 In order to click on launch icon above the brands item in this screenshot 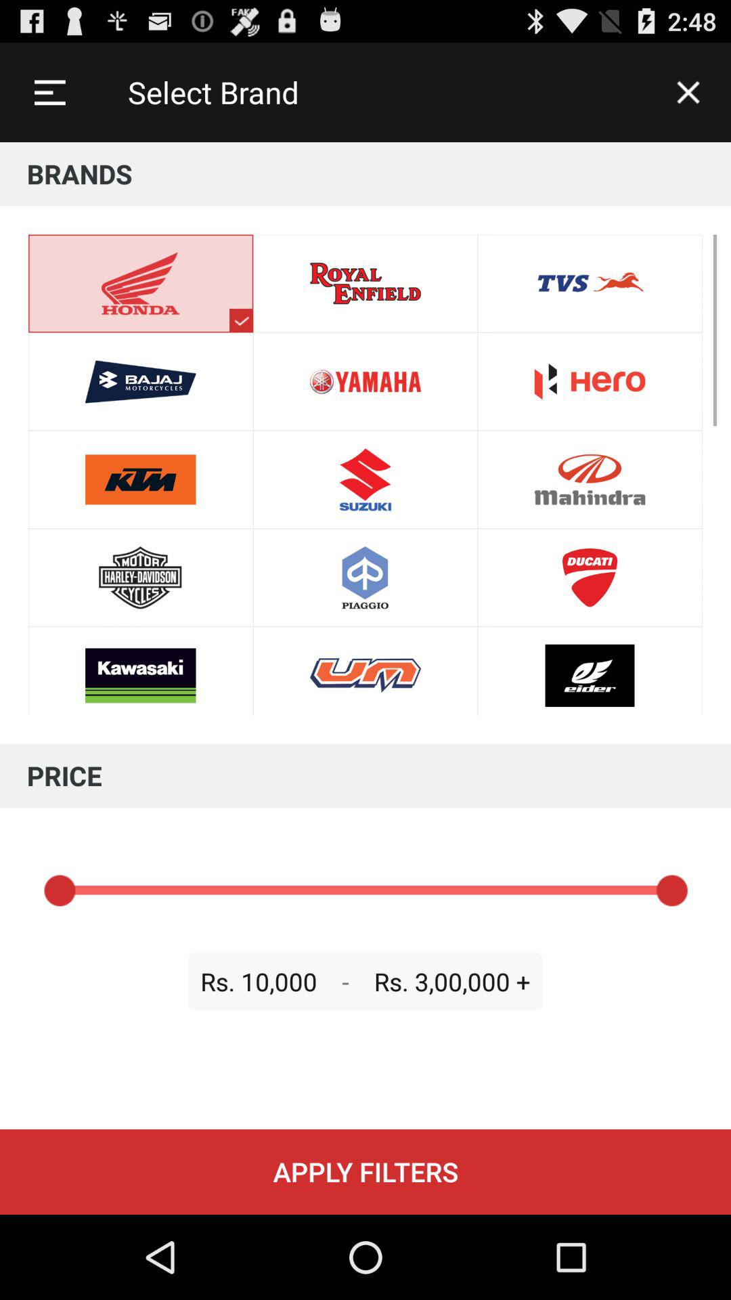, I will do `click(49, 92)`.